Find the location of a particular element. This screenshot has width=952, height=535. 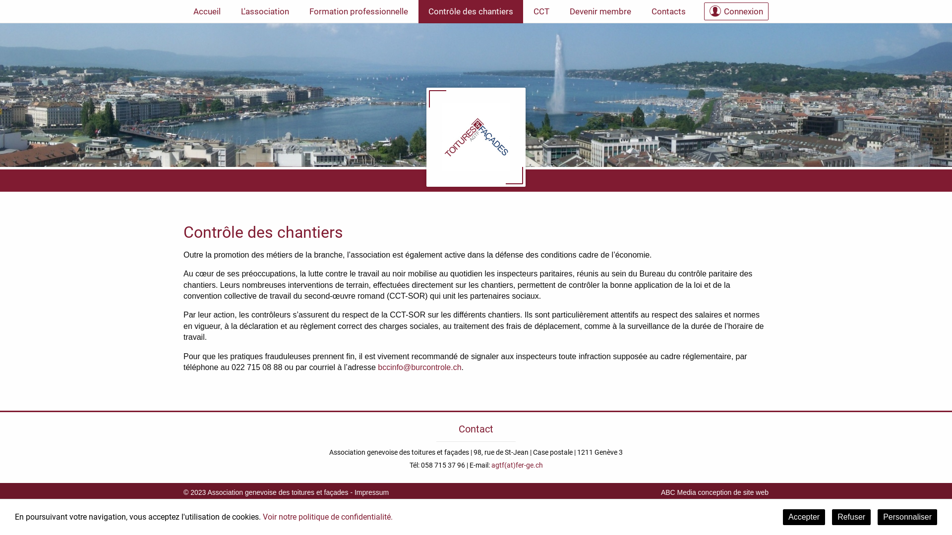

Refuser is located at coordinates (851, 517).